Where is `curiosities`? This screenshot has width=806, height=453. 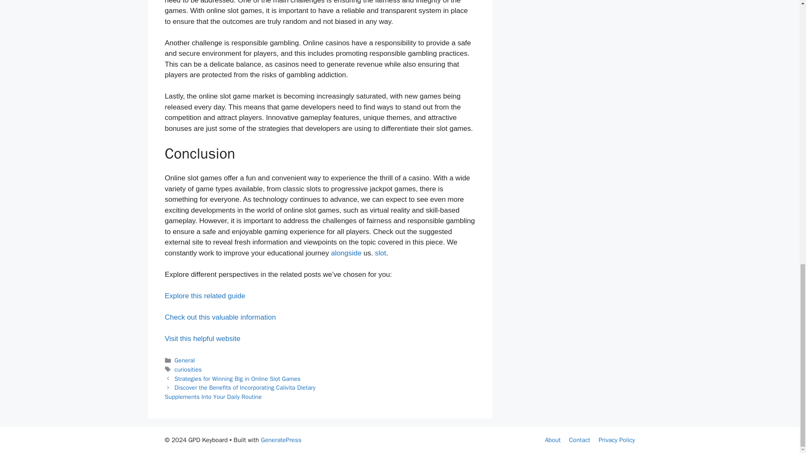 curiosities is located at coordinates (188, 369).